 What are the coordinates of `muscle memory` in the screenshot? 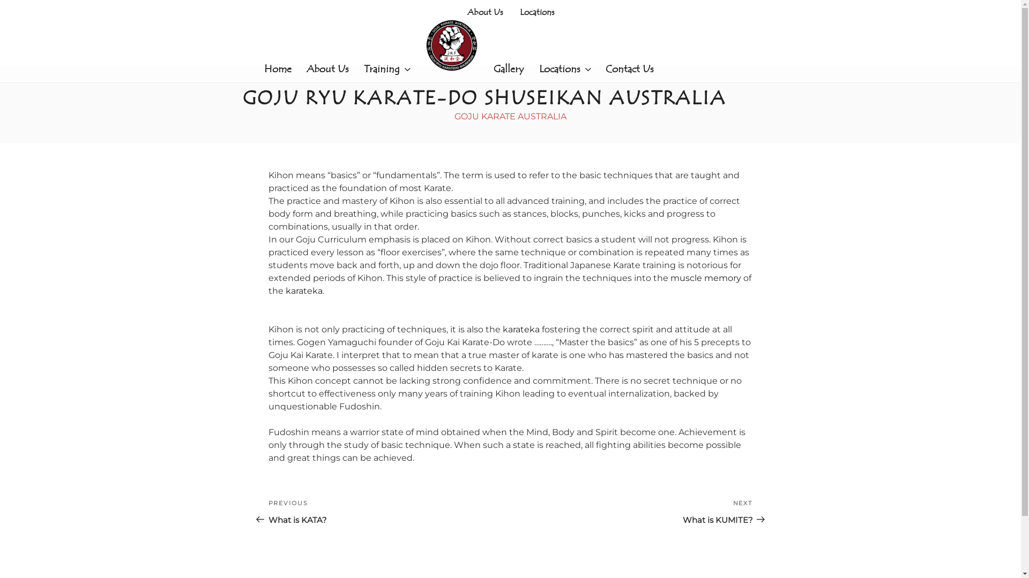 It's located at (705, 278).